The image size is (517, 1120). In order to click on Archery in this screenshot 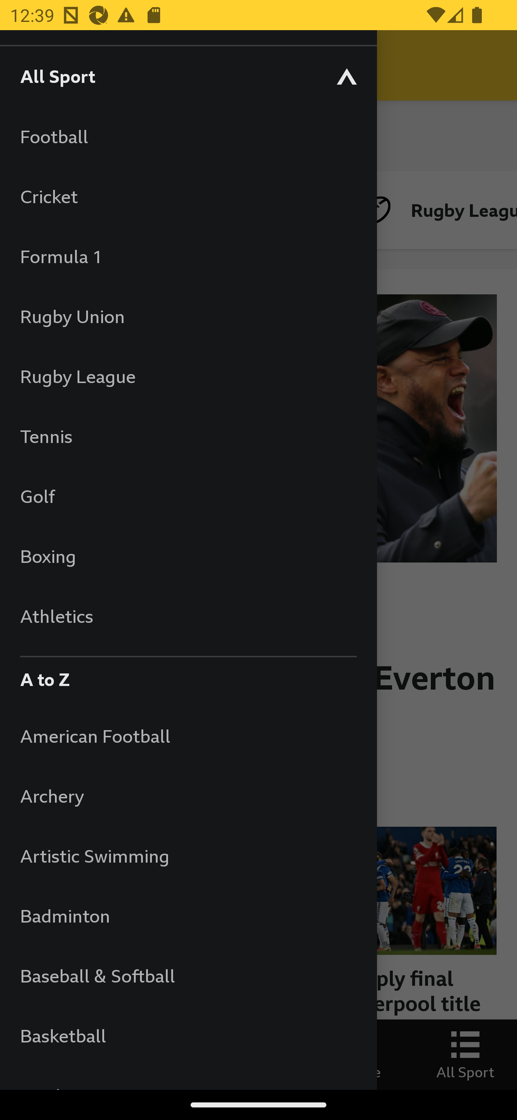, I will do `click(188, 796)`.